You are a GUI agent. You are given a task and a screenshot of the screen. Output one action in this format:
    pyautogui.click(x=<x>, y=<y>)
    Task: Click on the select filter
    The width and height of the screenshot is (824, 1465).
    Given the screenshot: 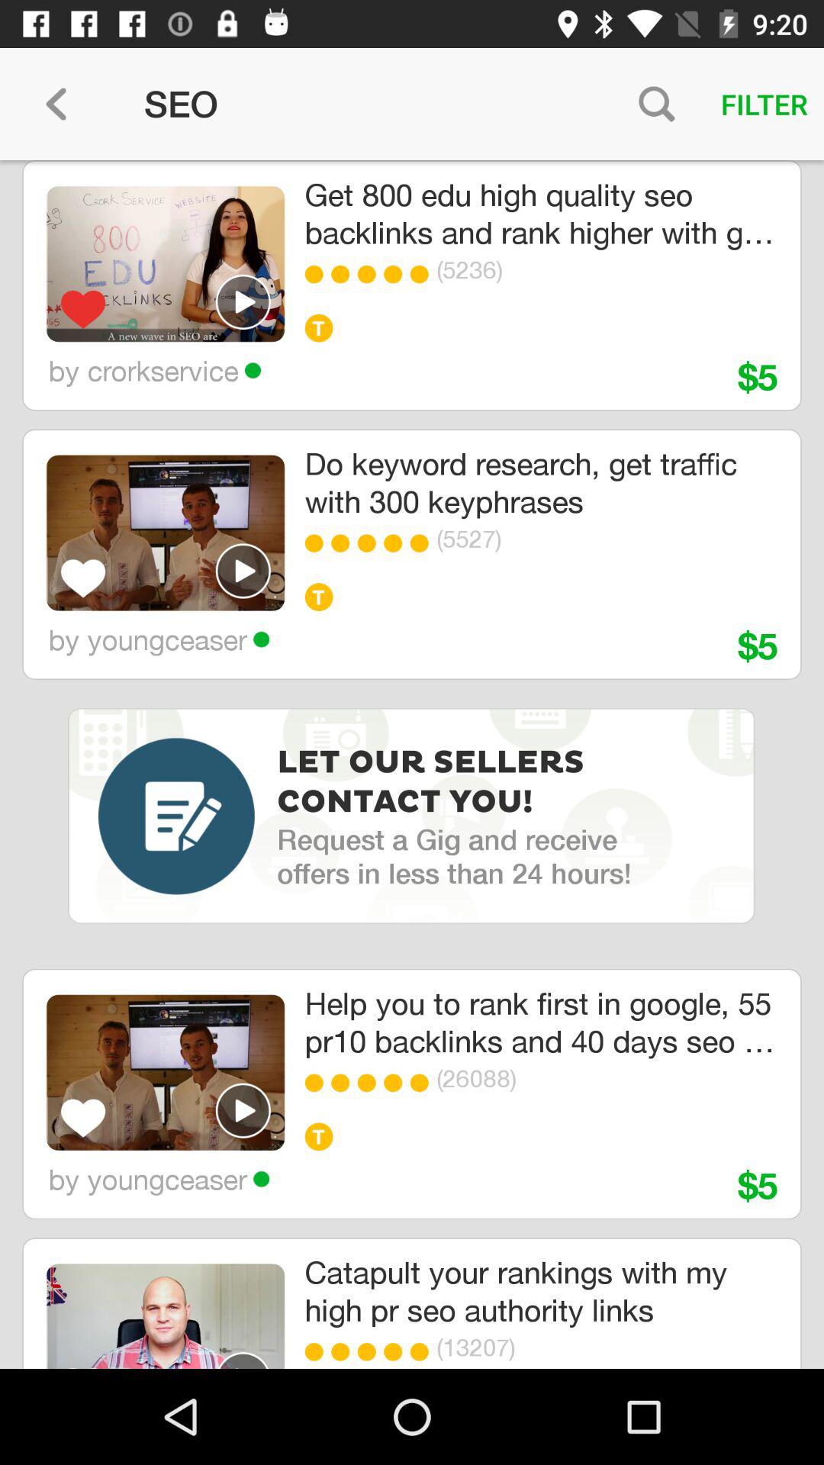 What is the action you would take?
    pyautogui.click(x=764, y=104)
    